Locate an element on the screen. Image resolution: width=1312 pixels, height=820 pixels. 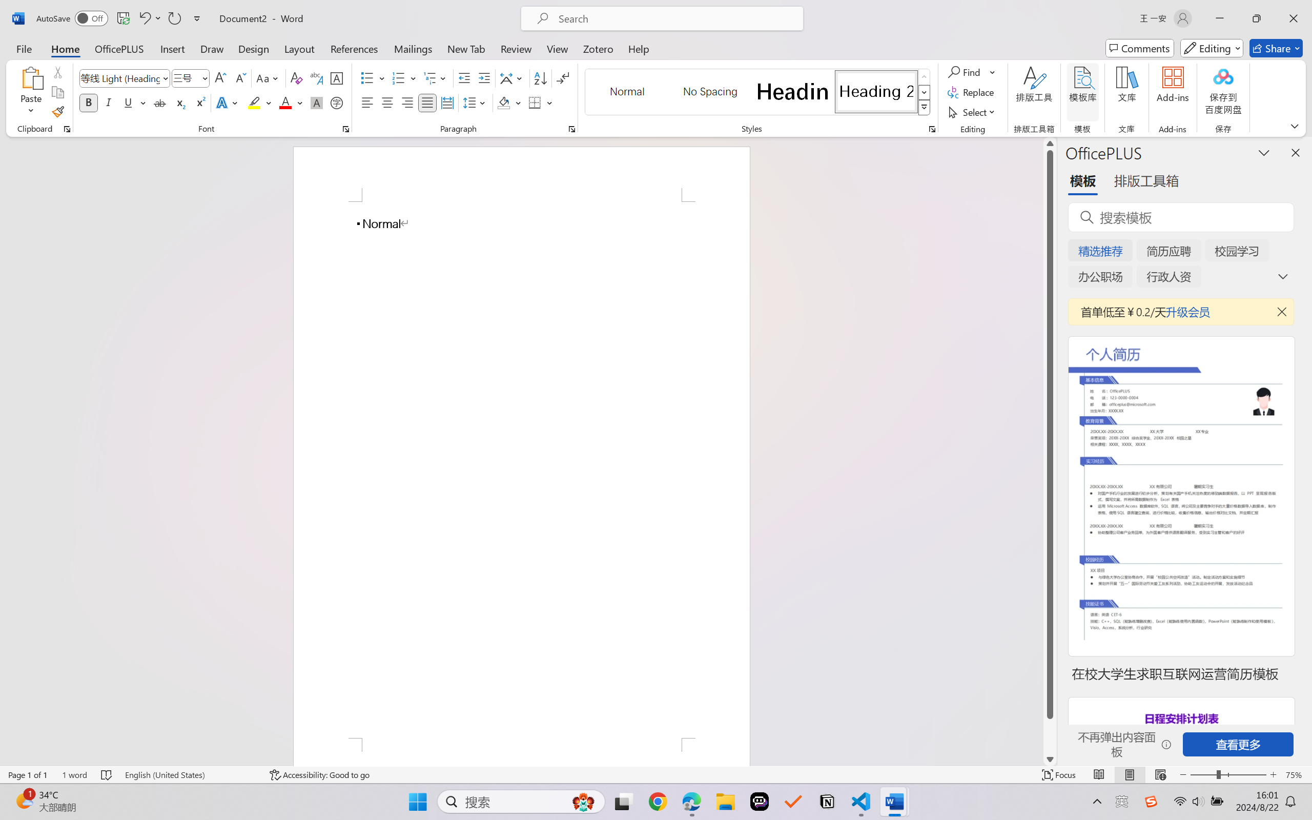
Undo Typing is located at coordinates (150, 18).